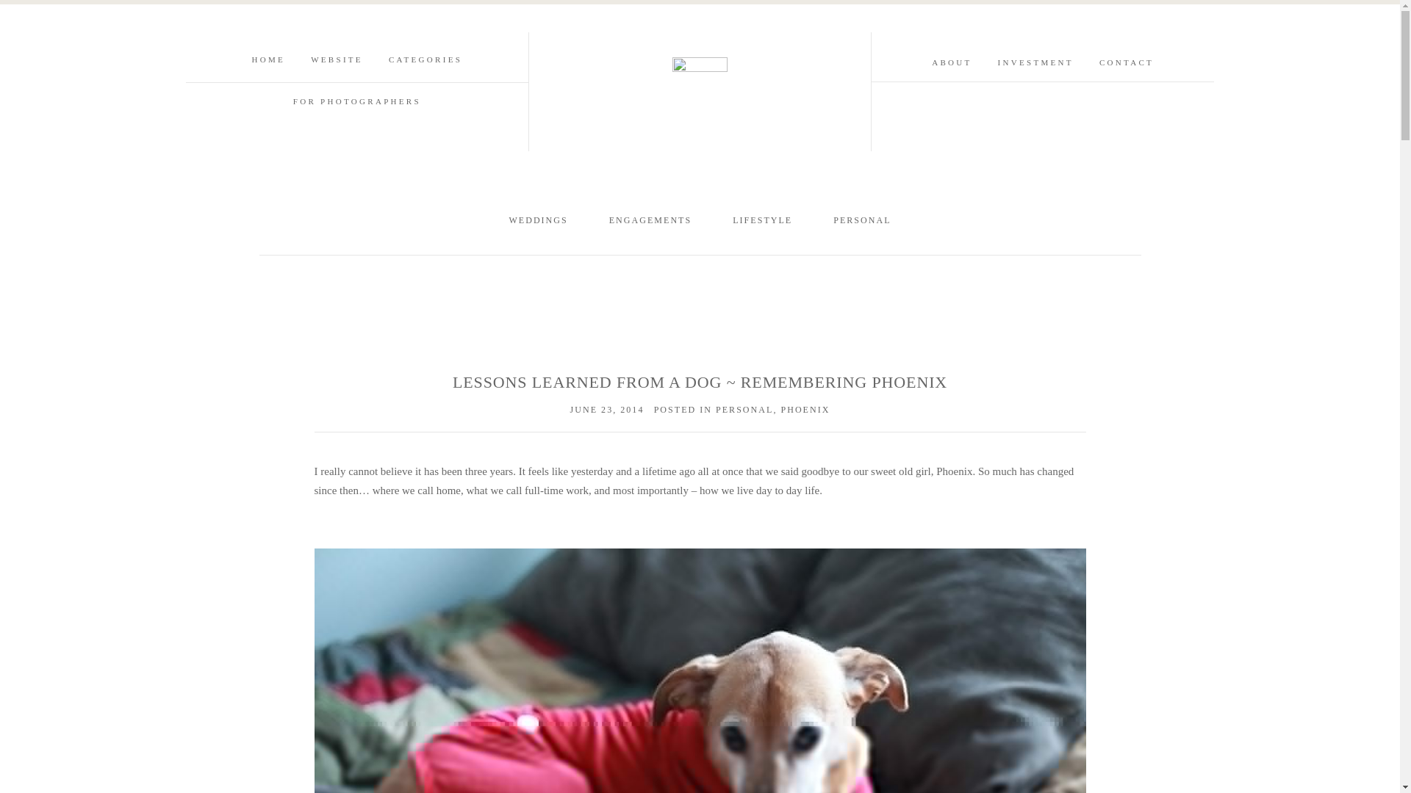  What do you see at coordinates (357, 101) in the screenshot?
I see `FOR PHOTOGRAPHERS` at bounding box center [357, 101].